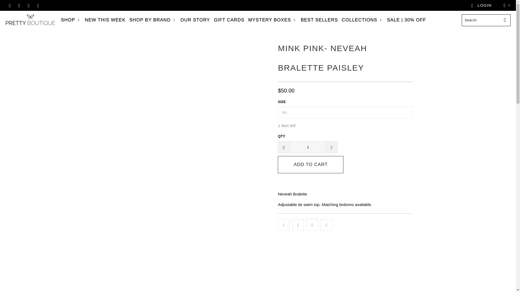 The height and width of the screenshot is (292, 520). I want to click on Pretty Boutique , so click(30, 20).